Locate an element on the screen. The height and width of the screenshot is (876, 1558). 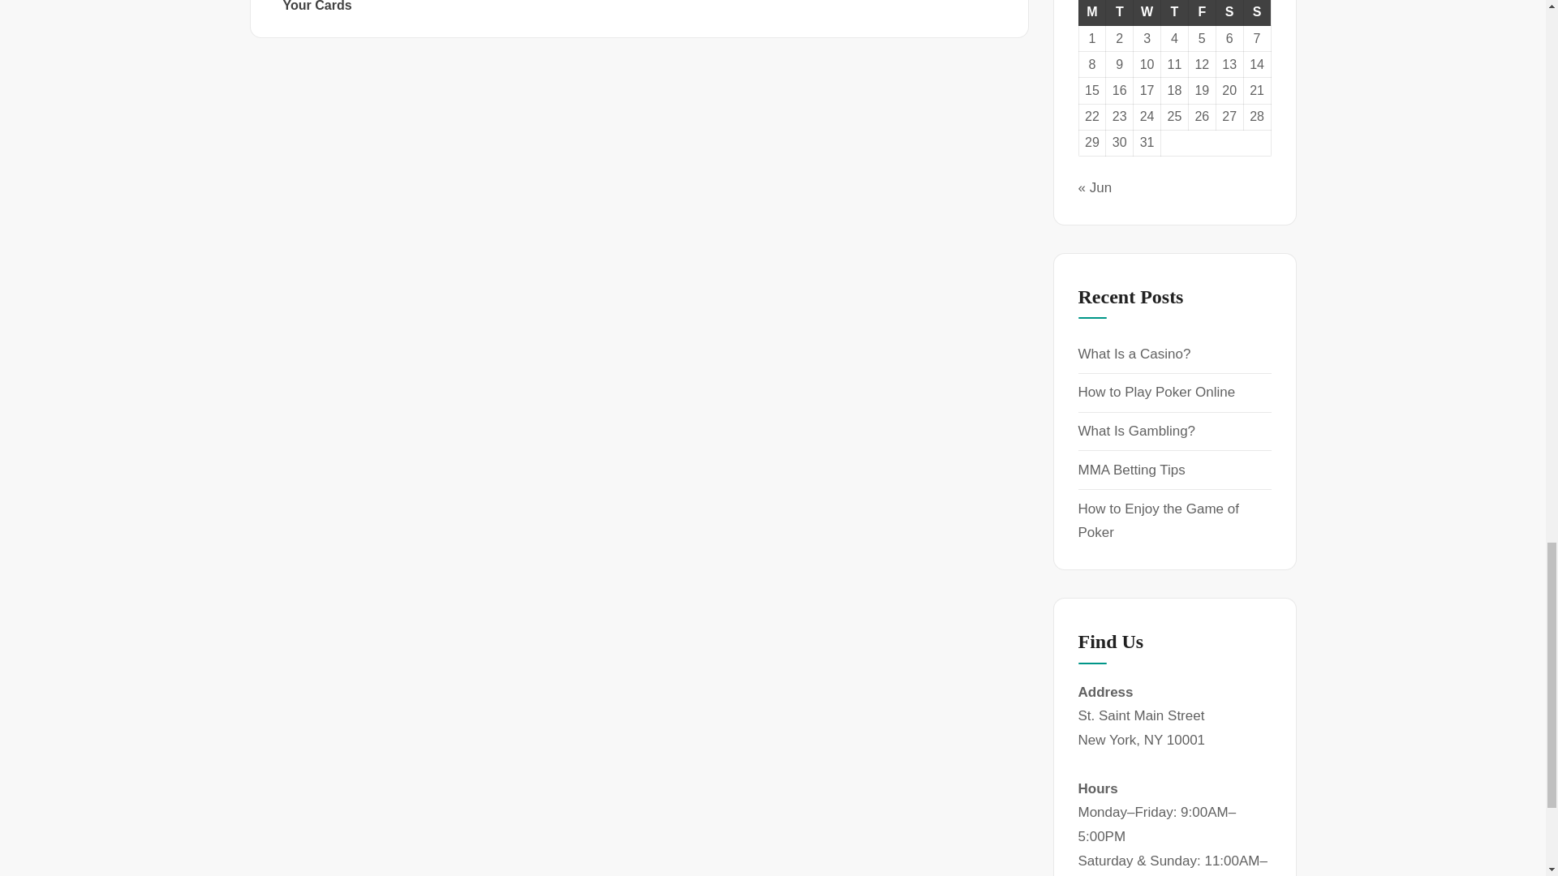
Sunday is located at coordinates (1257, 13).